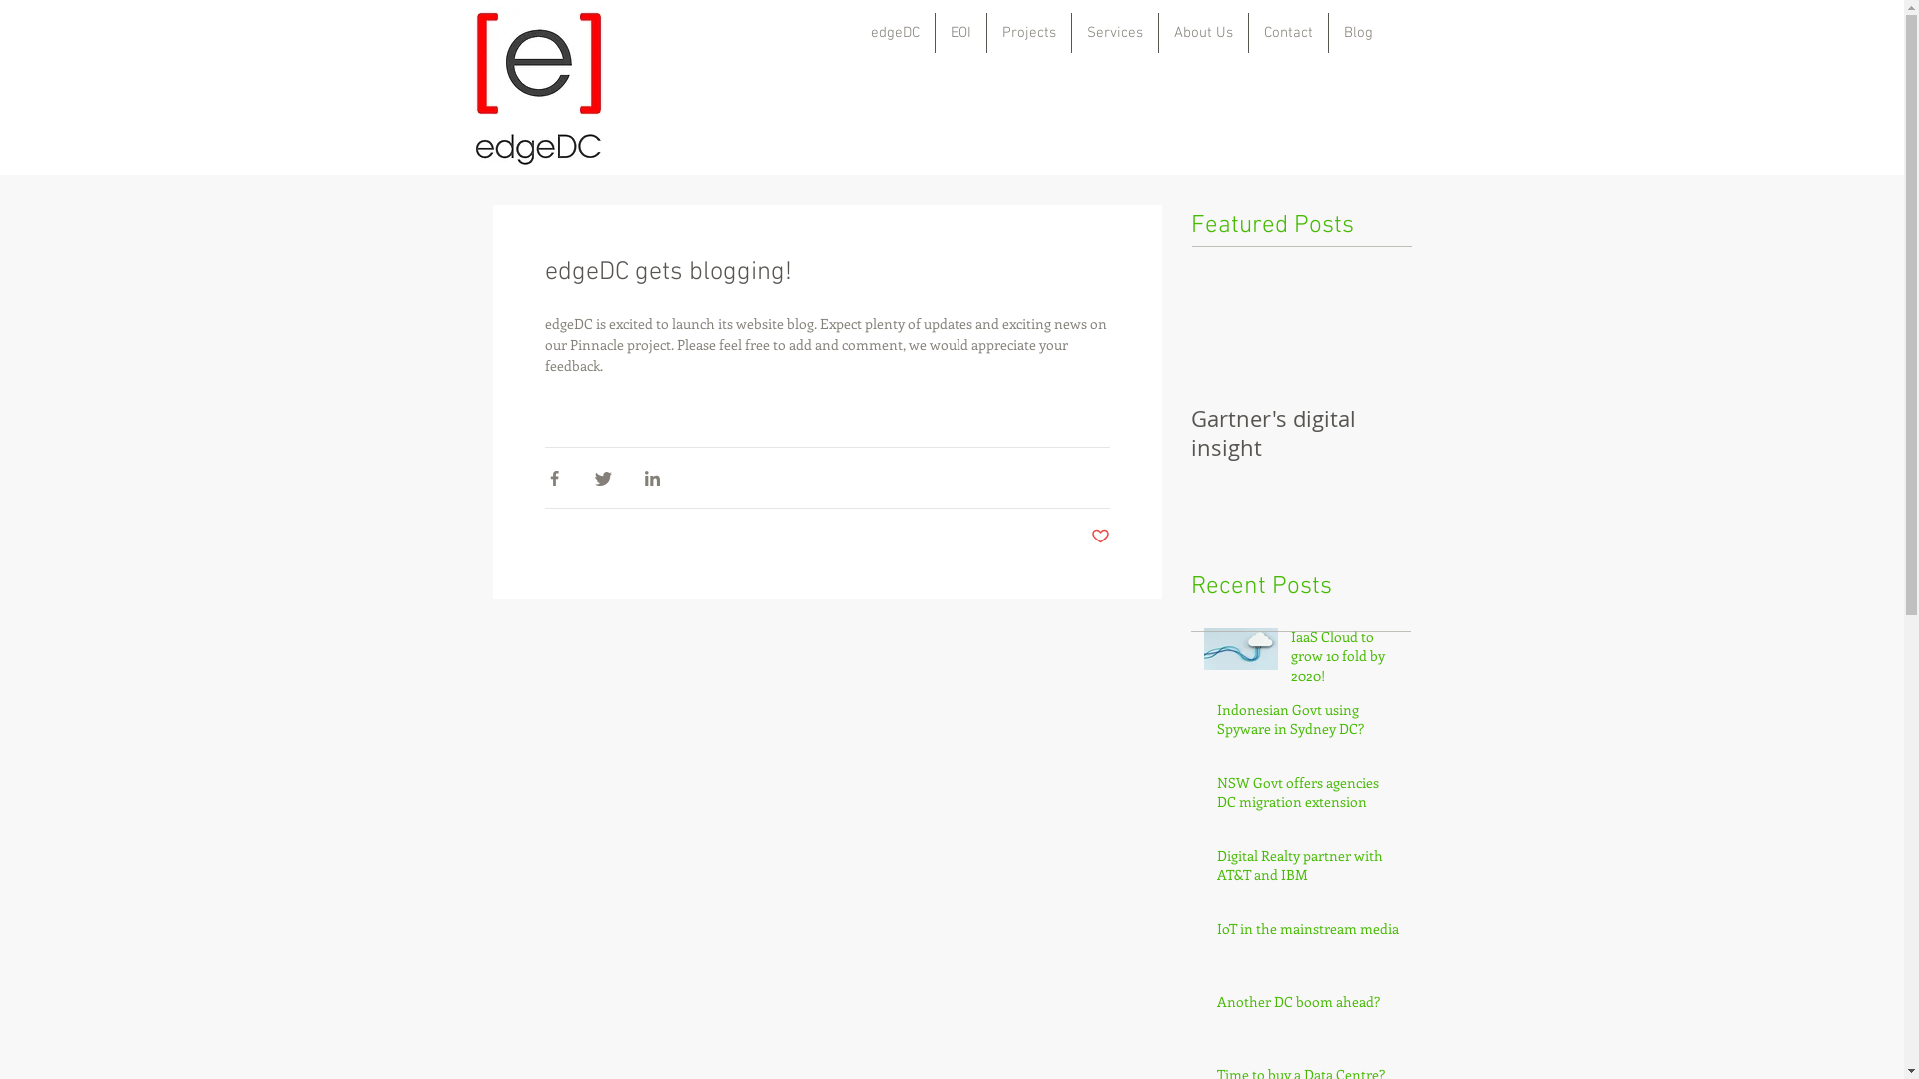 The width and height of the screenshot is (1919, 1079). What do you see at coordinates (1289, 33) in the screenshot?
I see `Contact` at bounding box center [1289, 33].